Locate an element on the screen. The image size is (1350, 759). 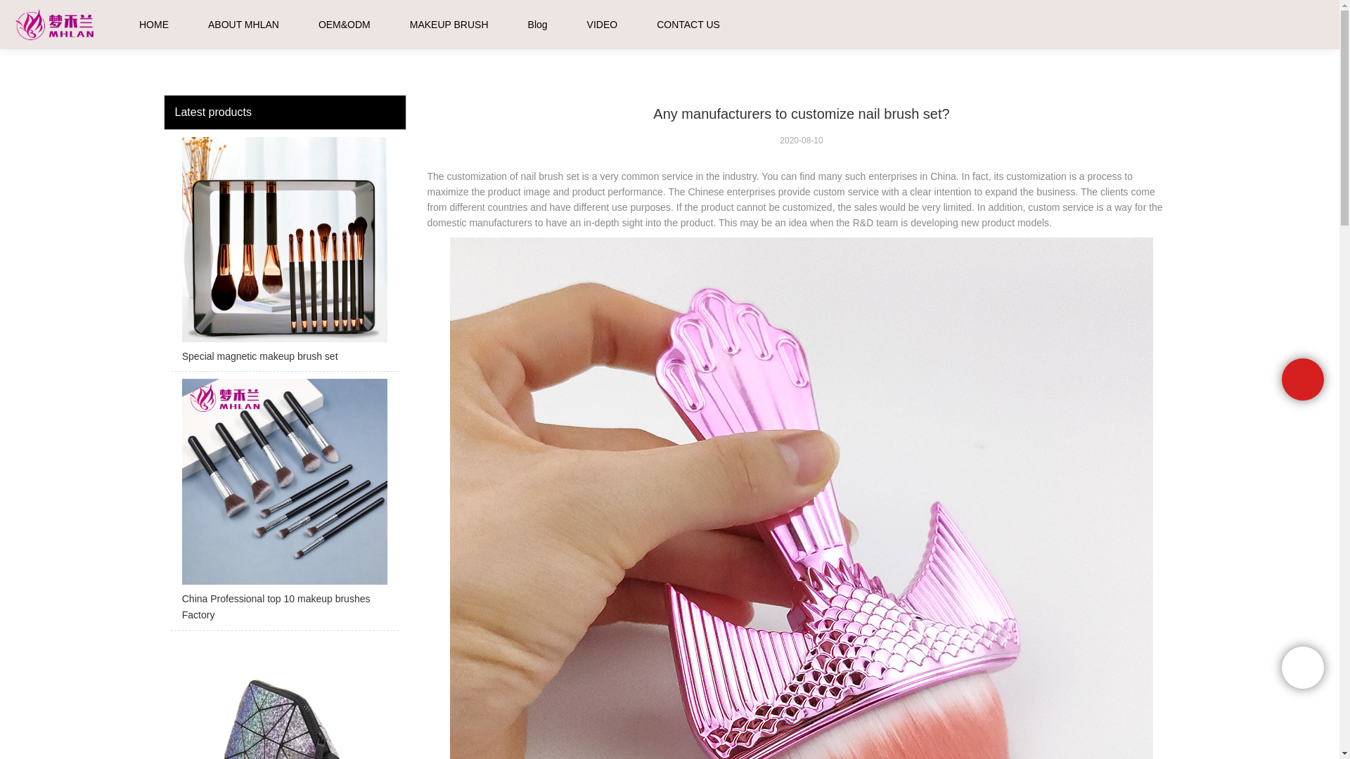
MAKEUP BRUSH is located at coordinates (449, 25).